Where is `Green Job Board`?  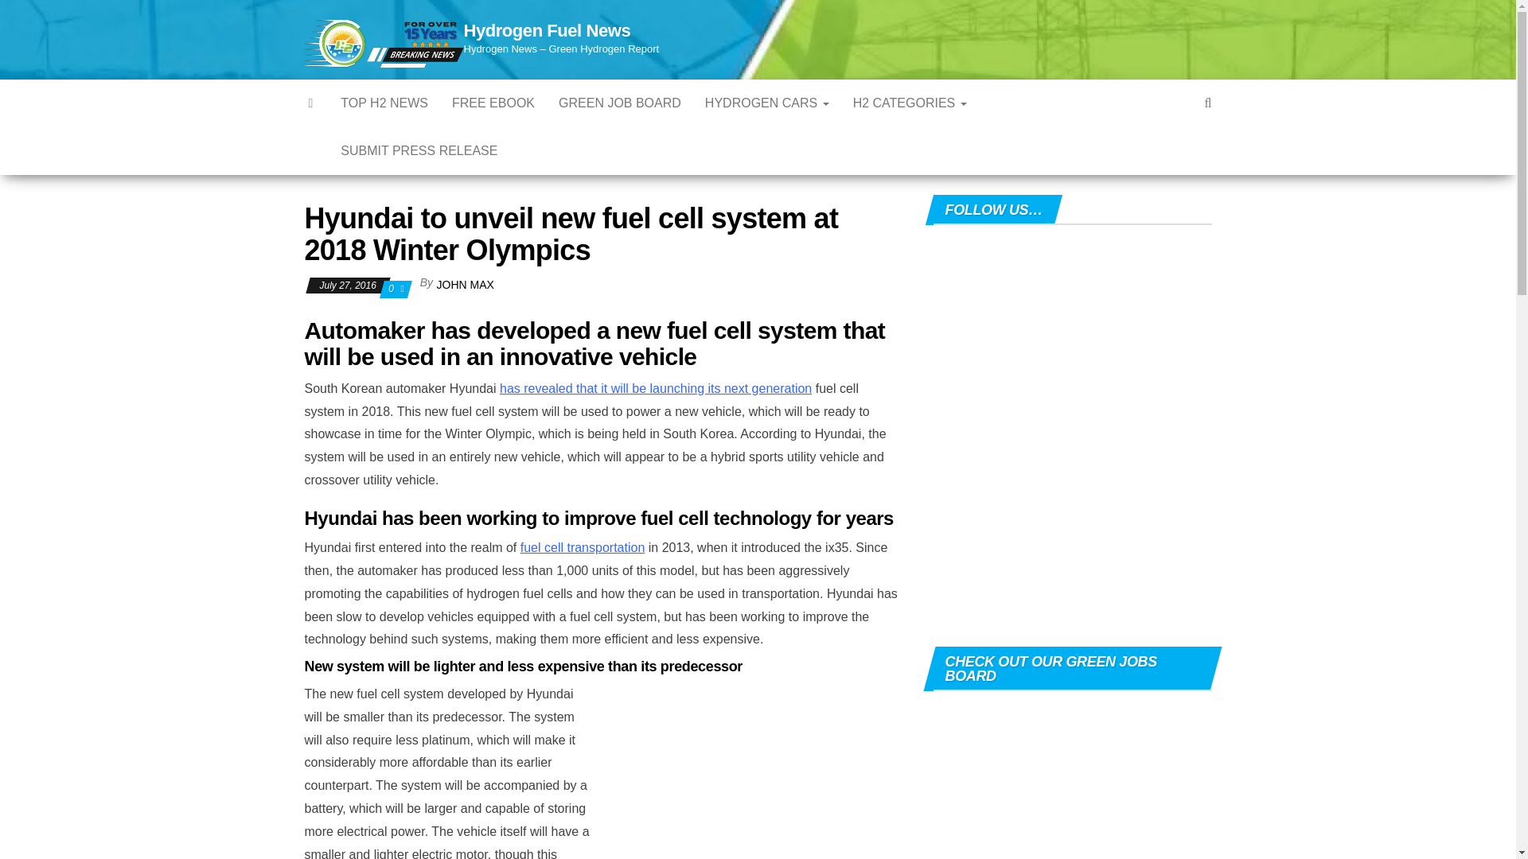 Green Job Board is located at coordinates (620, 103).